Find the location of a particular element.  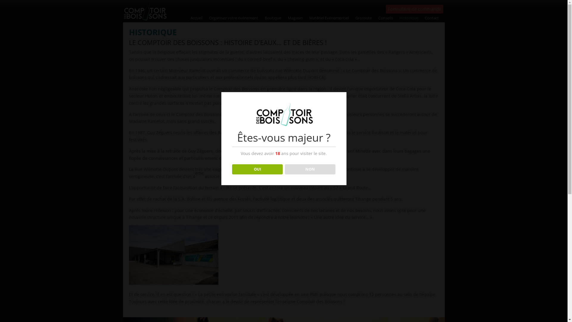

Grossiste is located at coordinates (363, 19).